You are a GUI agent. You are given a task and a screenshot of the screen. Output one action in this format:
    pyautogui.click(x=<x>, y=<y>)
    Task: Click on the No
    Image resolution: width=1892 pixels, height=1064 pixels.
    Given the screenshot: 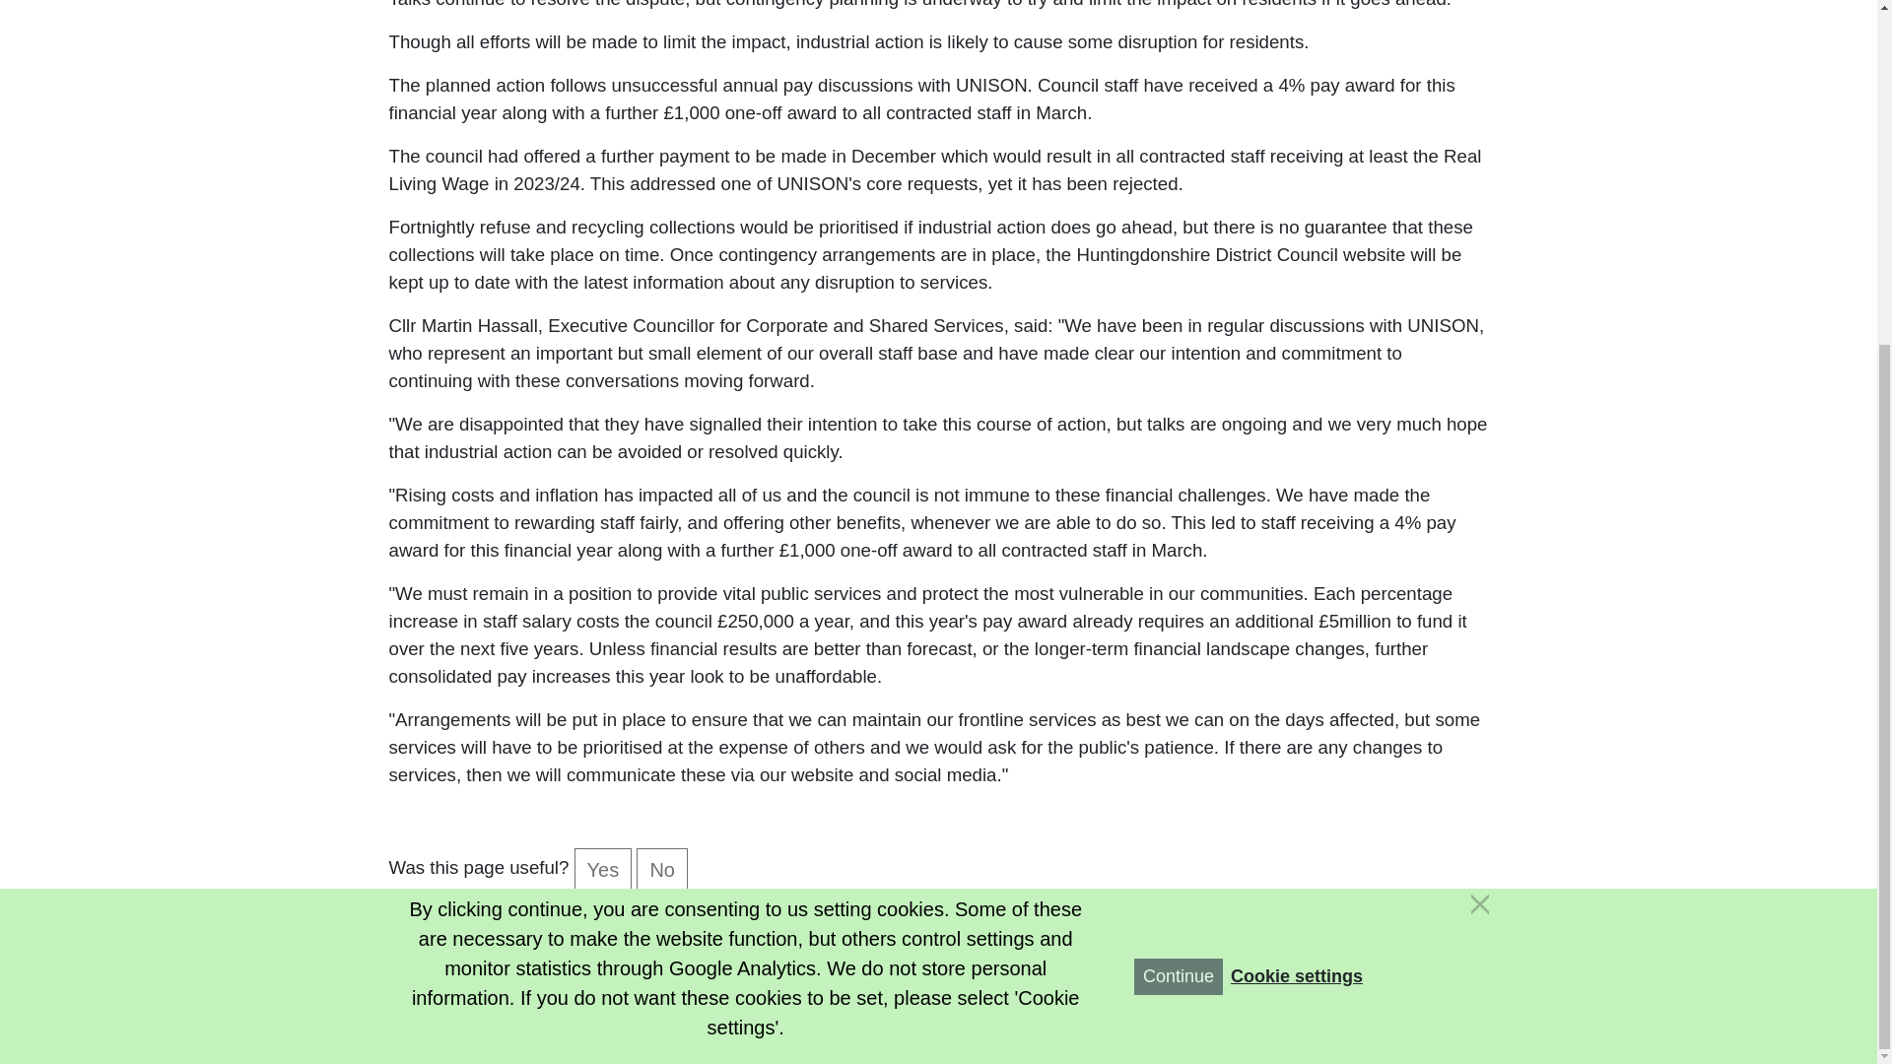 What is the action you would take?
    pyautogui.click(x=662, y=868)
    